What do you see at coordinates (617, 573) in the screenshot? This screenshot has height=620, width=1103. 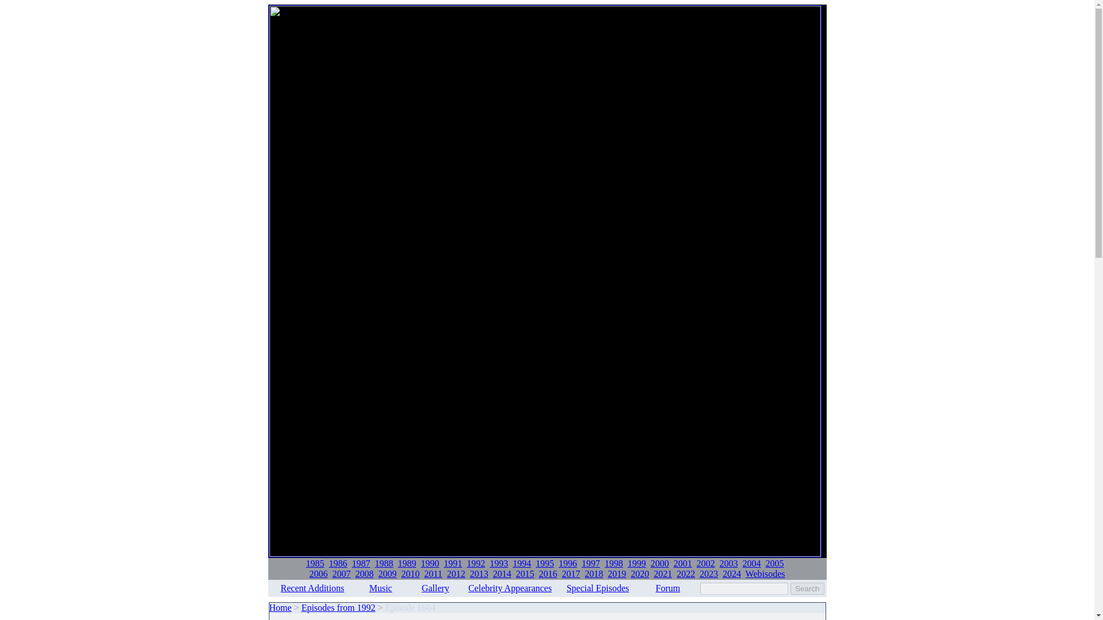 I see `2019` at bounding box center [617, 573].